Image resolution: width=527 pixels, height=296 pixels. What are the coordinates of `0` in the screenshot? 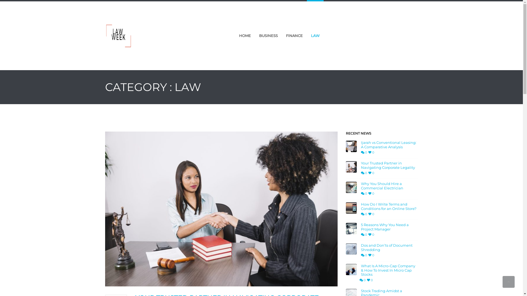 It's located at (371, 173).